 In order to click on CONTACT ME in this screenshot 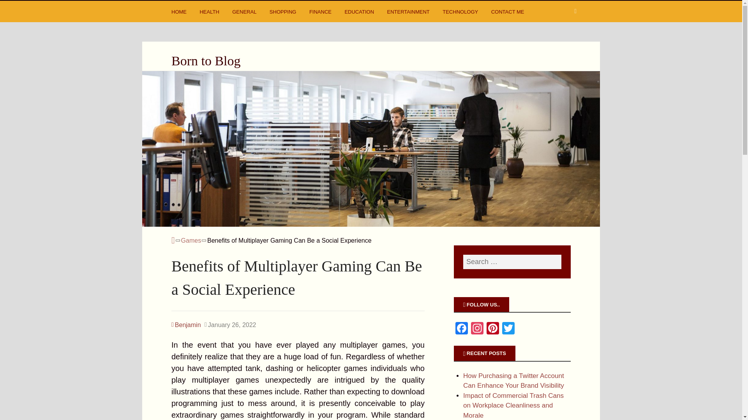, I will do `click(509, 13)`.